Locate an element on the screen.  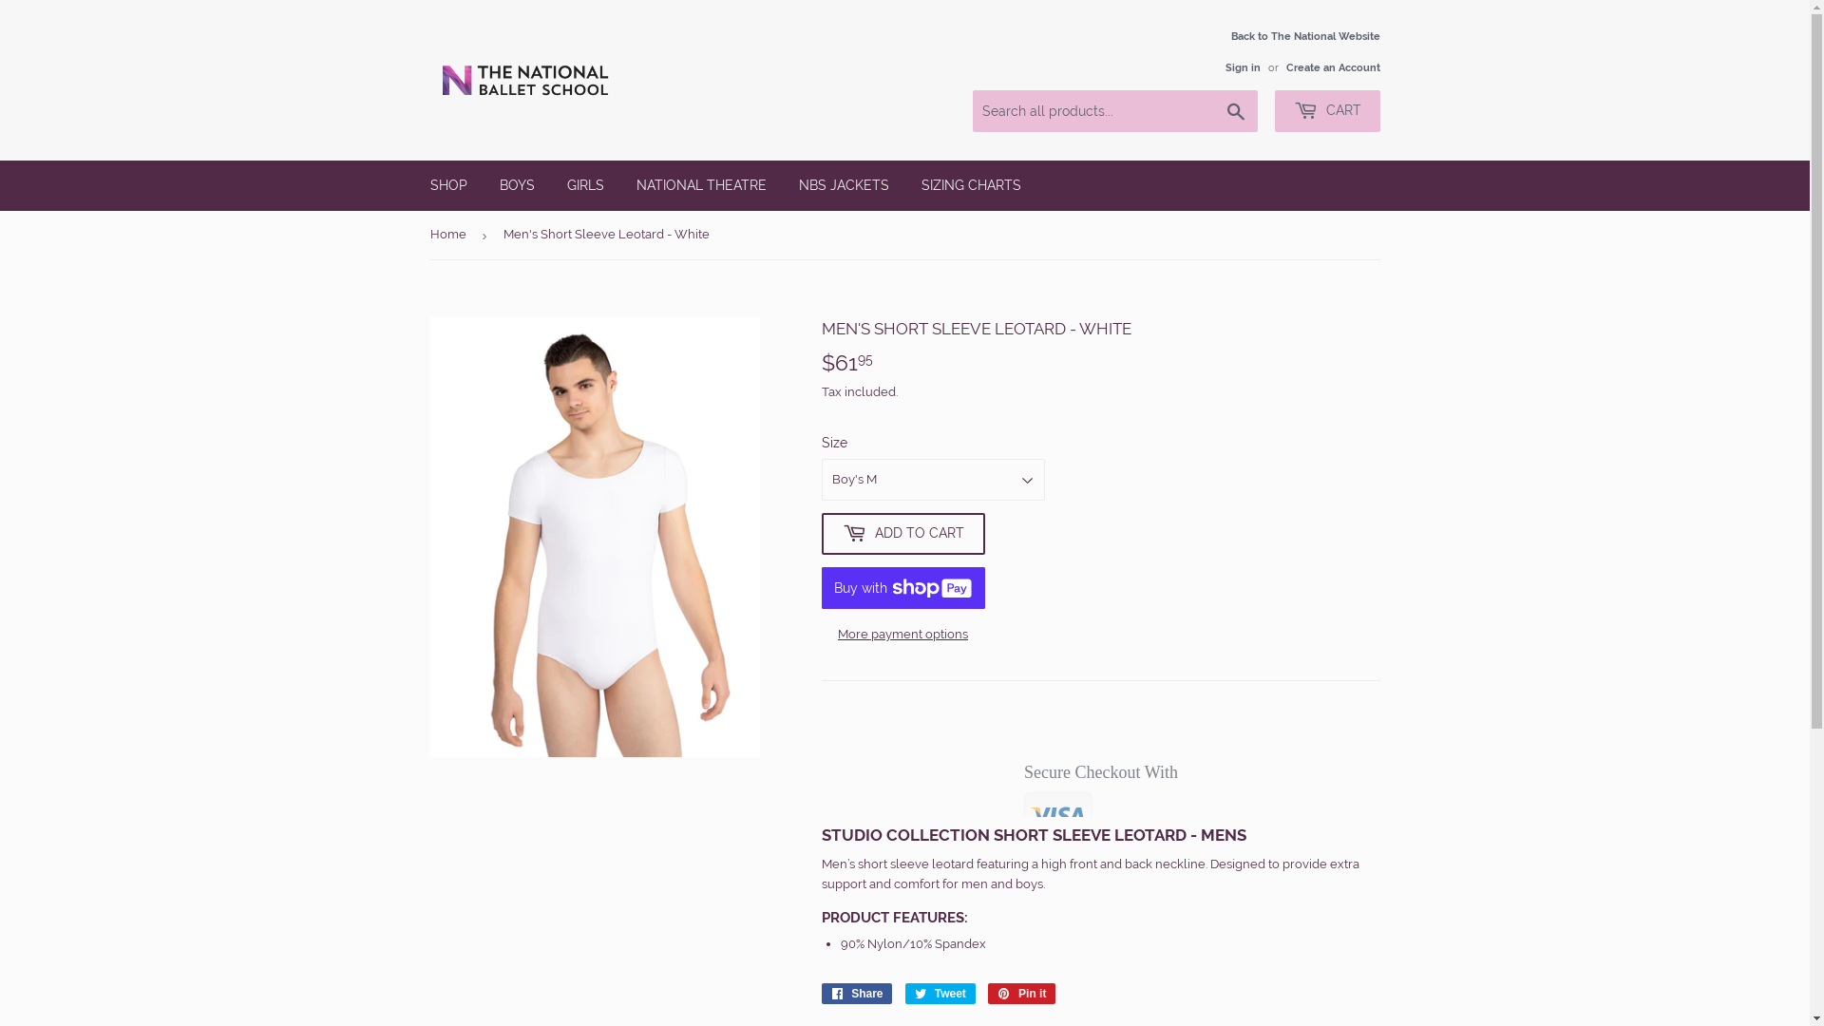
Sign in is located at coordinates (1243, 67).